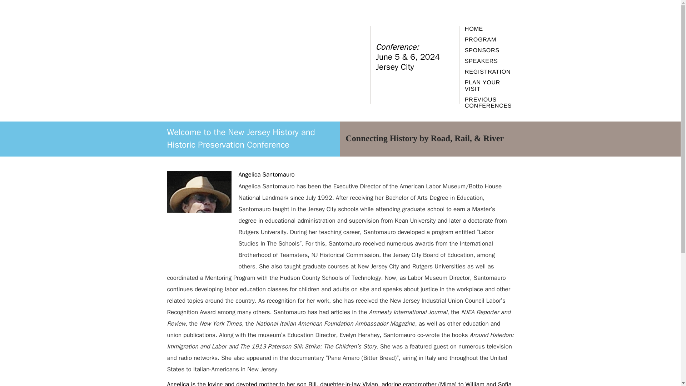  Describe the element at coordinates (489, 51) in the screenshot. I see `SPONSORS` at that location.